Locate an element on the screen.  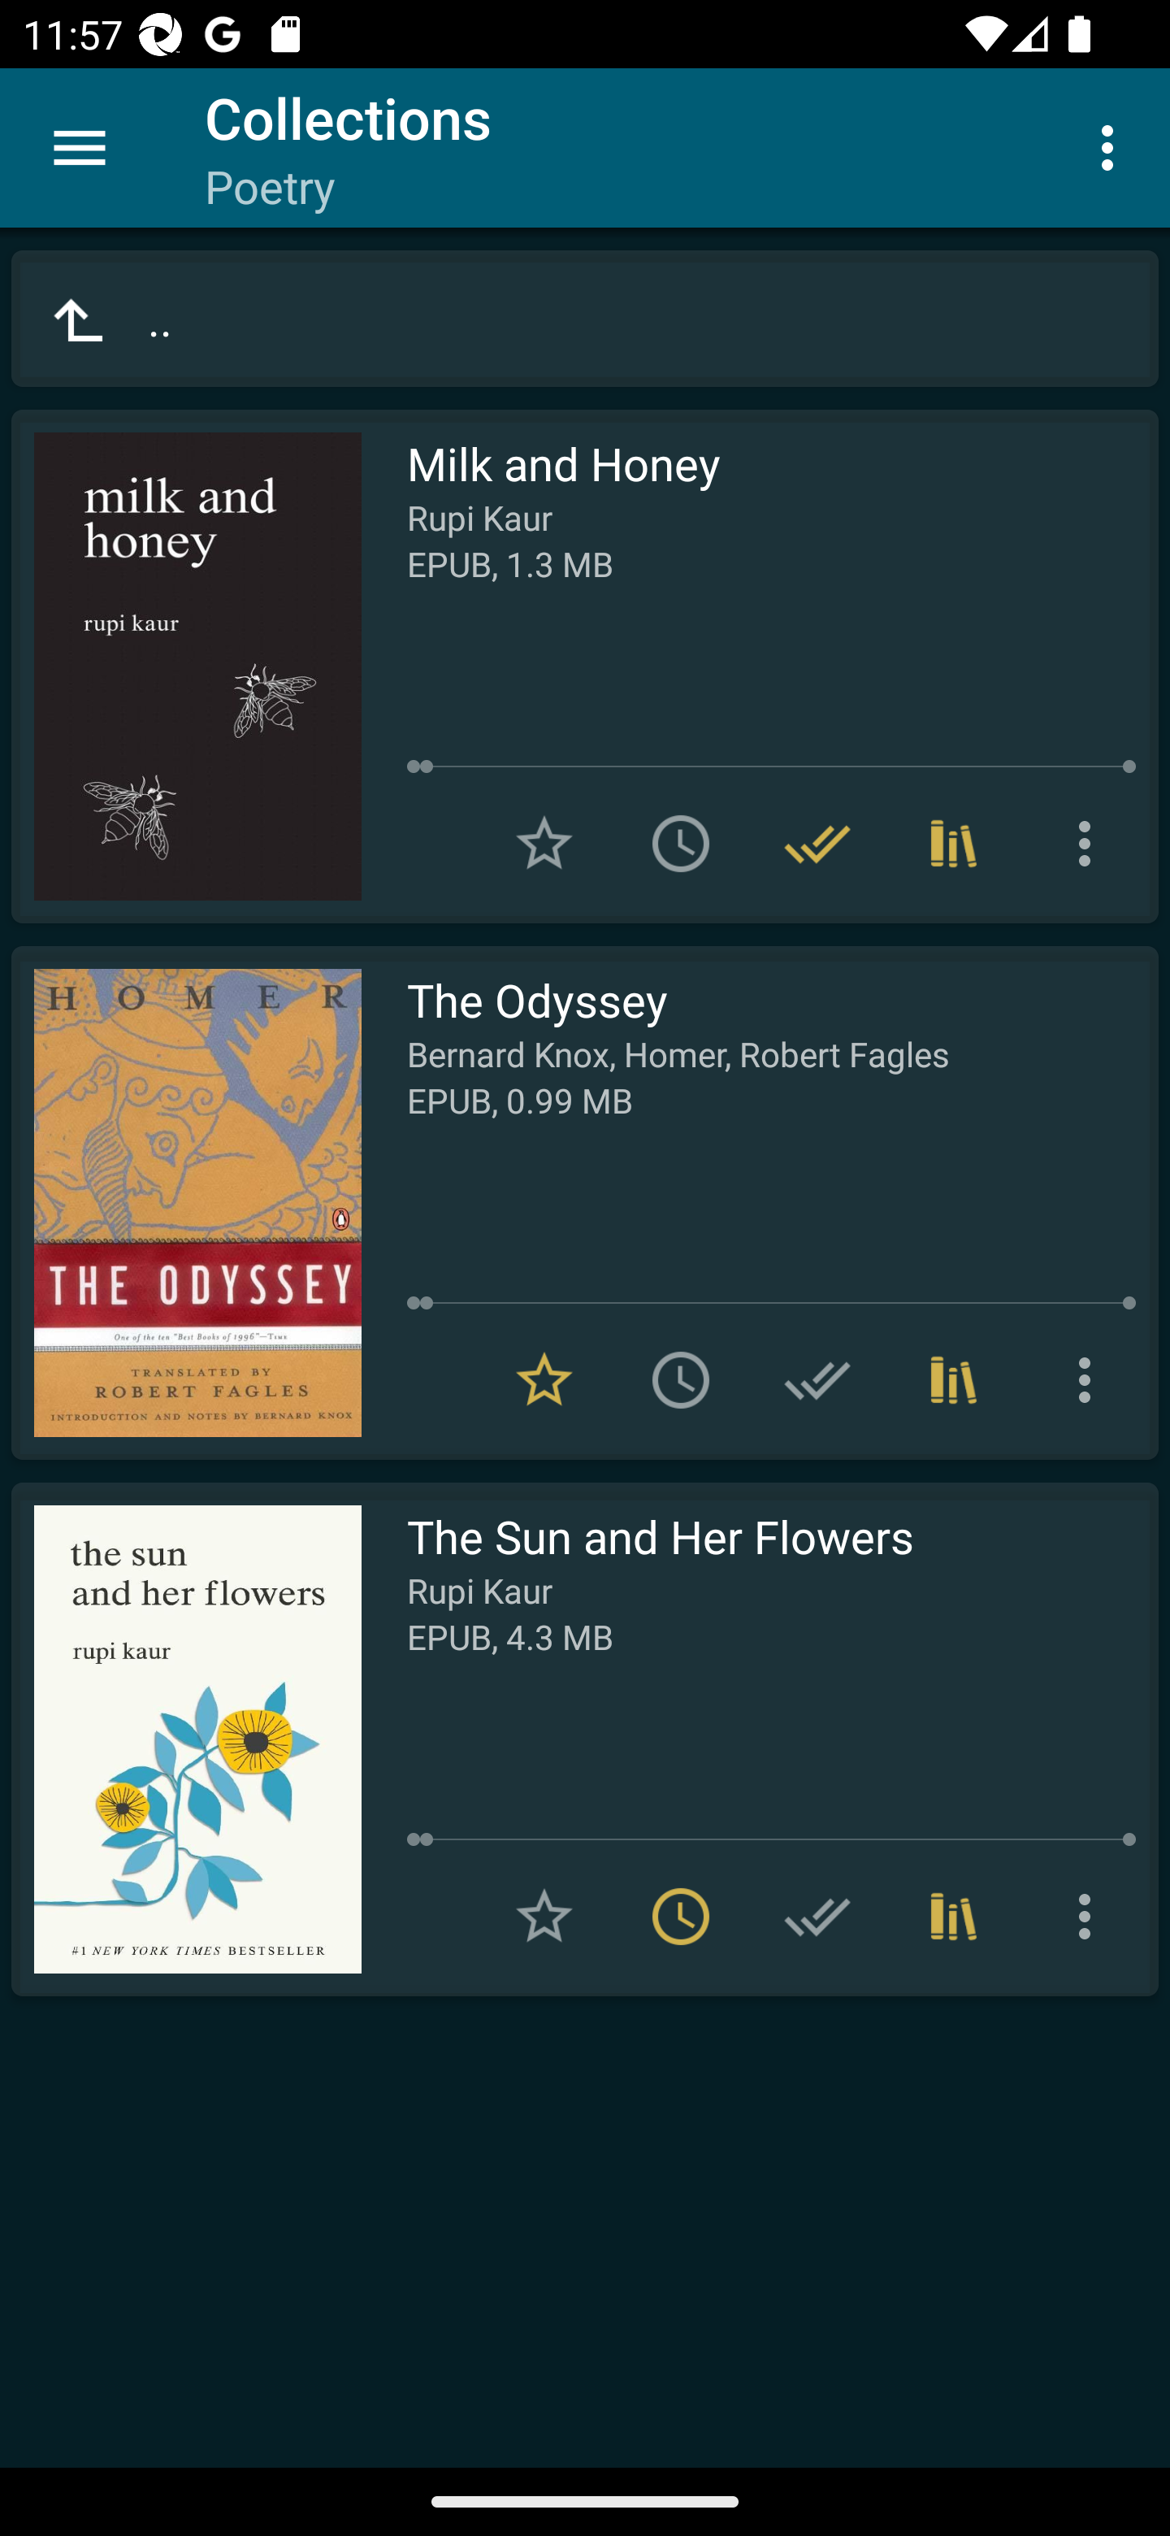
Read The Odyssey is located at coordinates (186, 1203).